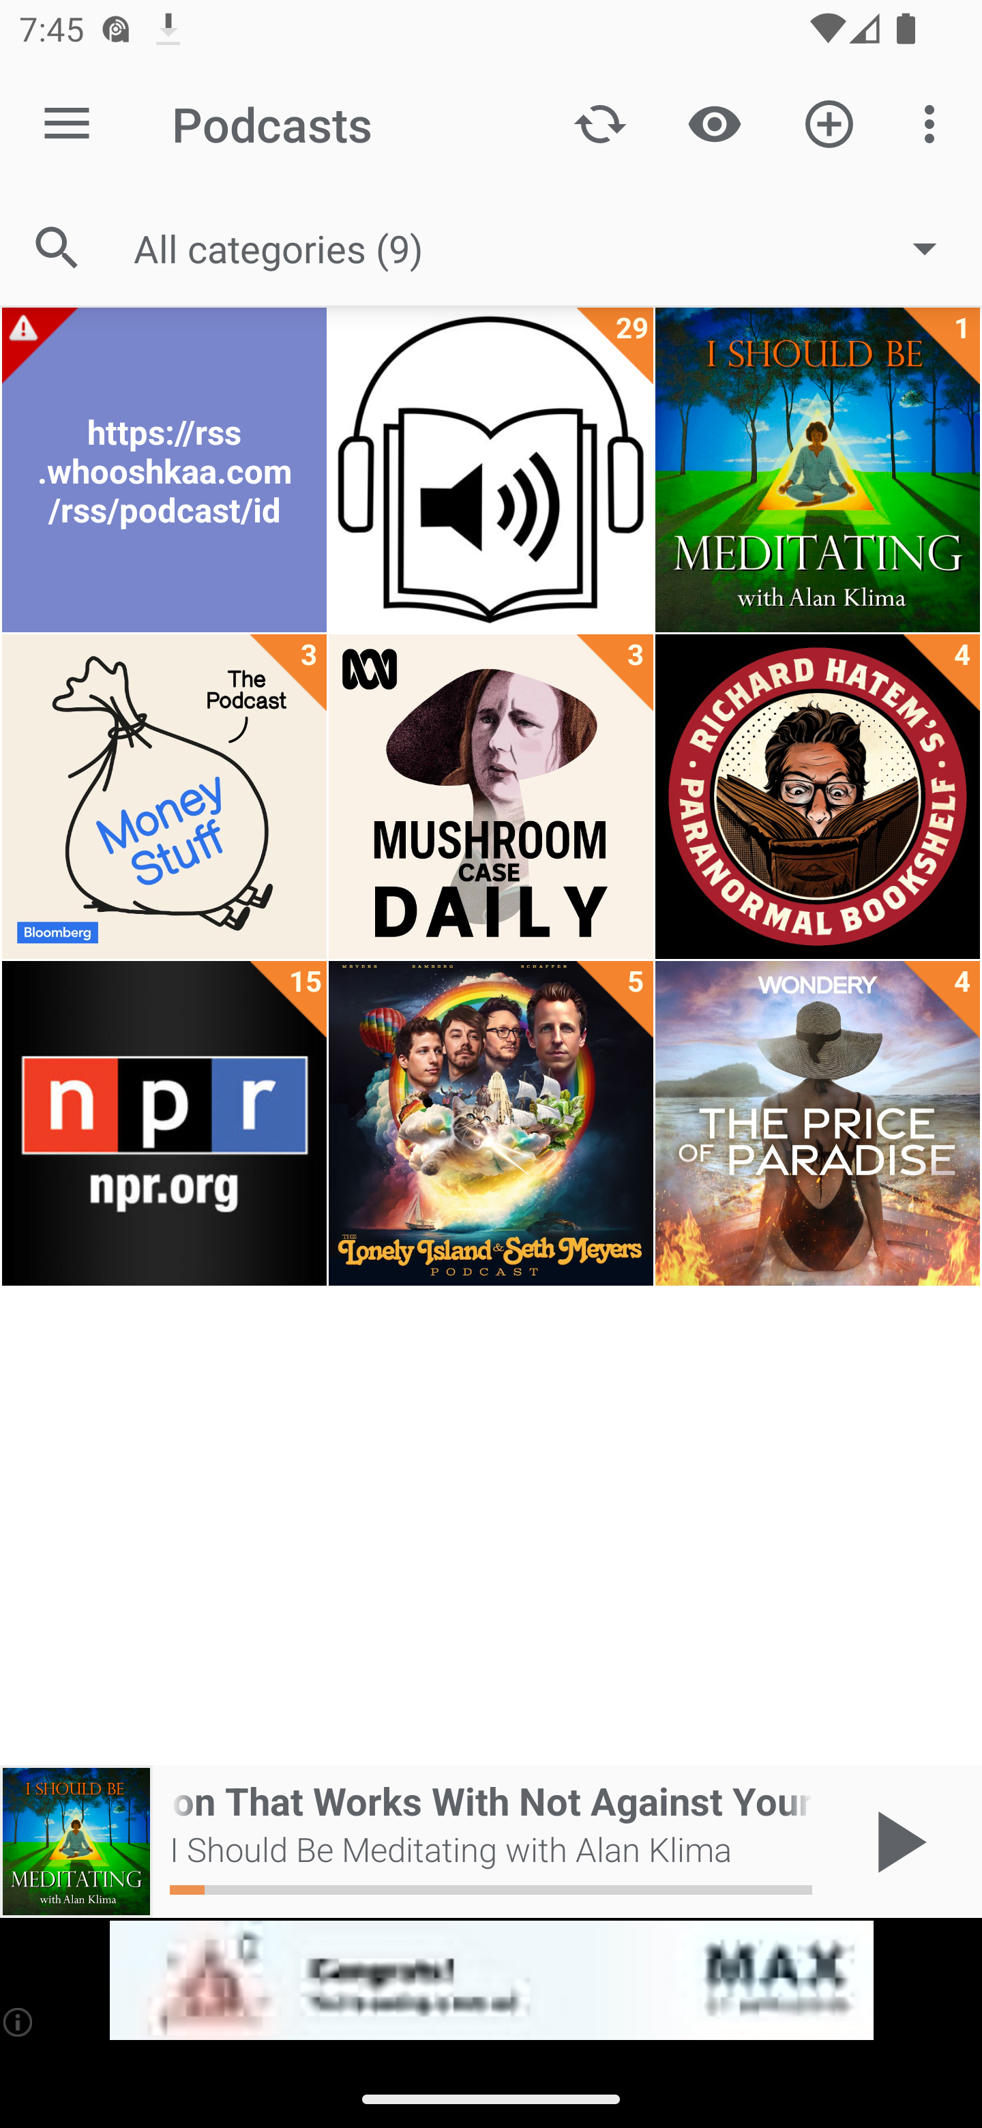  I want to click on Open navigation sidebar, so click(67, 124).